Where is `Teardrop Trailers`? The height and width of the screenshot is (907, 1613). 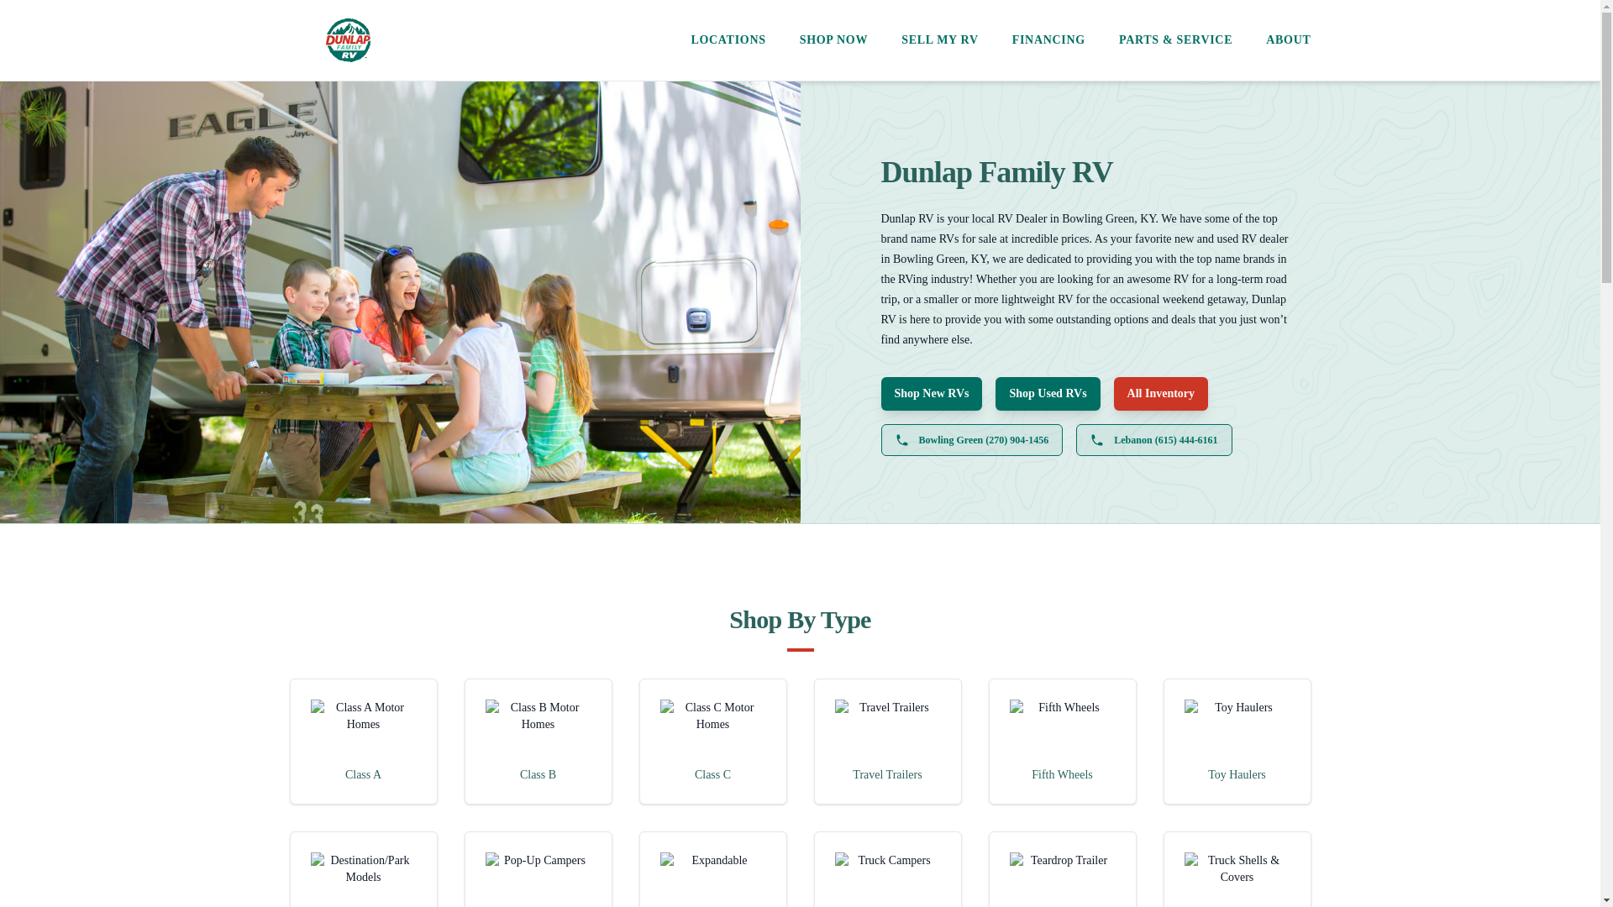
Teardrop Trailers is located at coordinates (1062, 880).